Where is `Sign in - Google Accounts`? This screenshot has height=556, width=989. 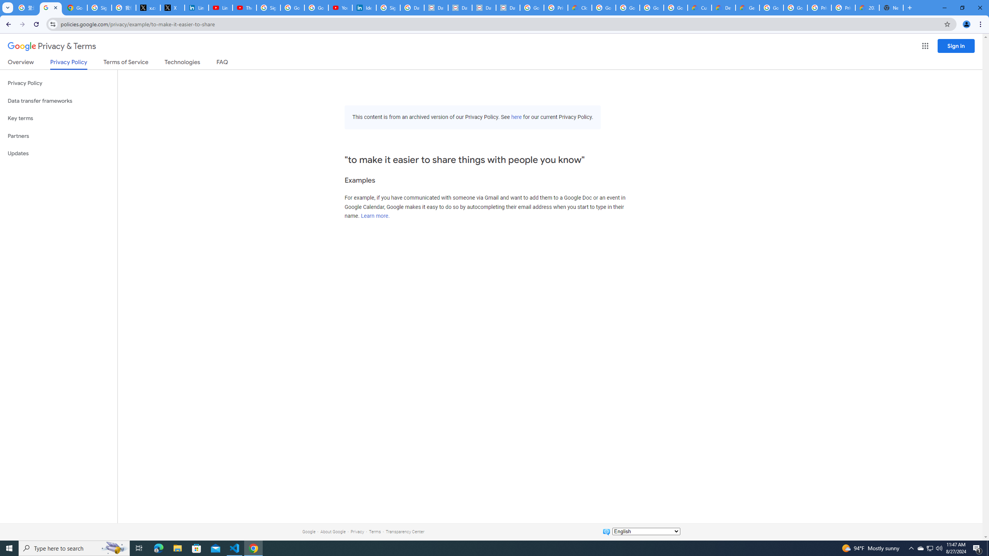
Sign in - Google Accounts is located at coordinates (268, 8).